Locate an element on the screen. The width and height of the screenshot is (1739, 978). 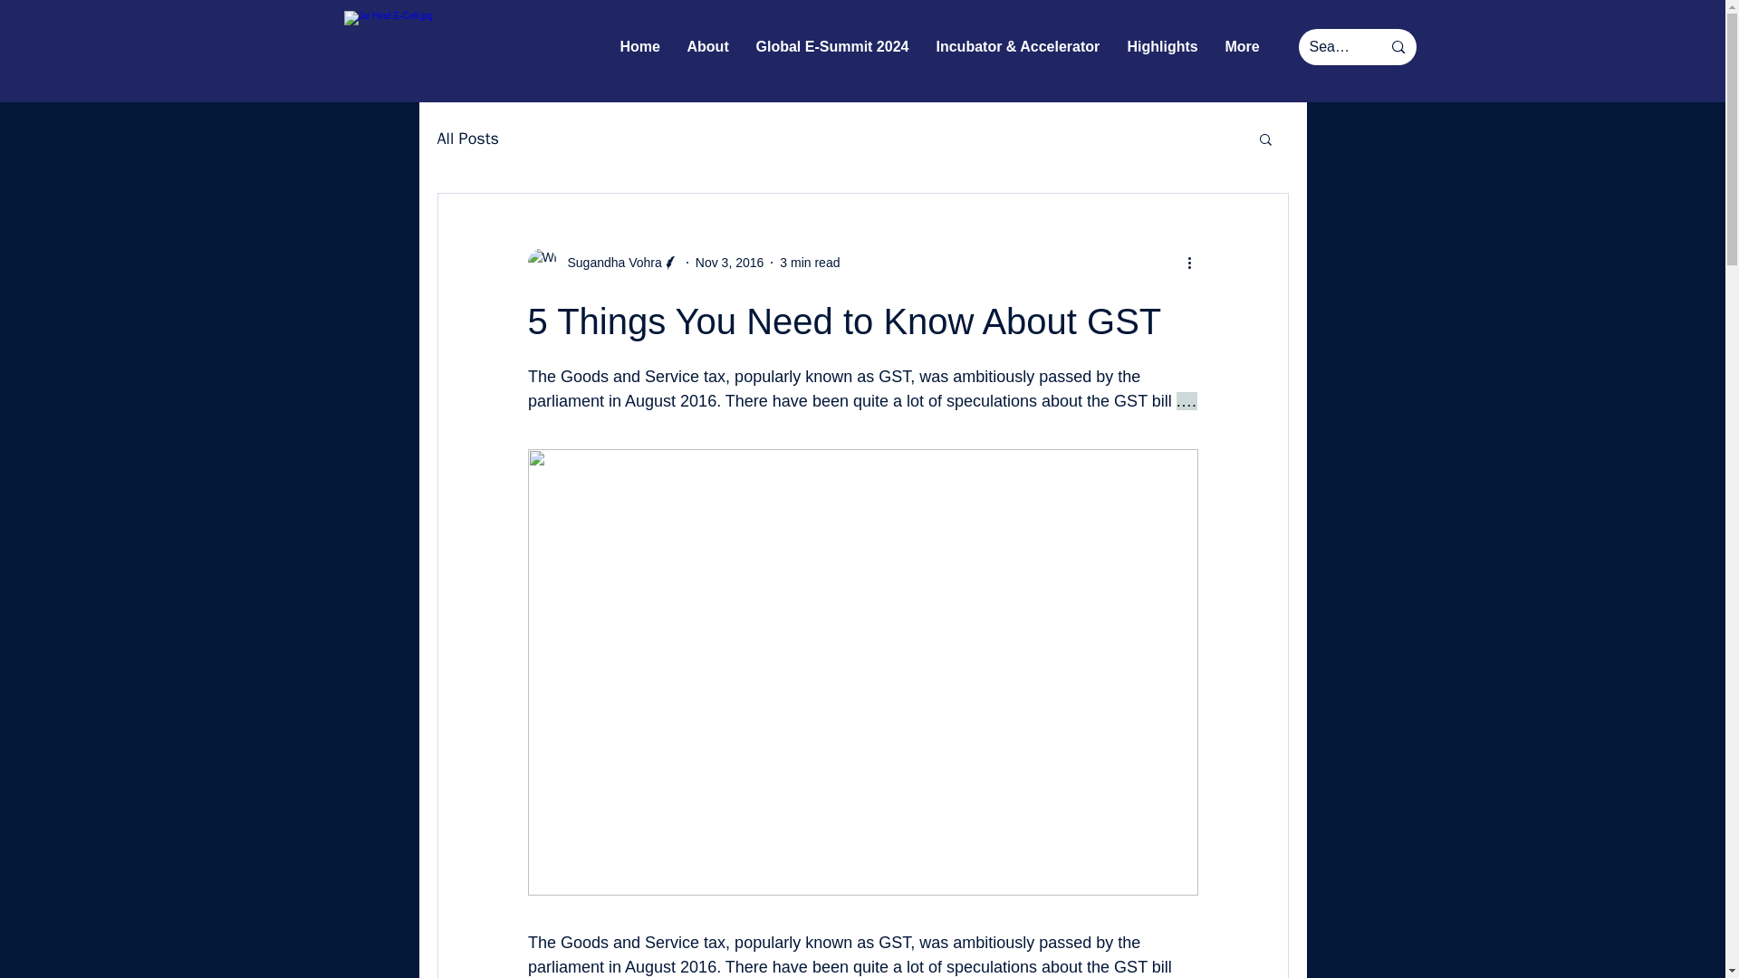
All Posts is located at coordinates (466, 139).